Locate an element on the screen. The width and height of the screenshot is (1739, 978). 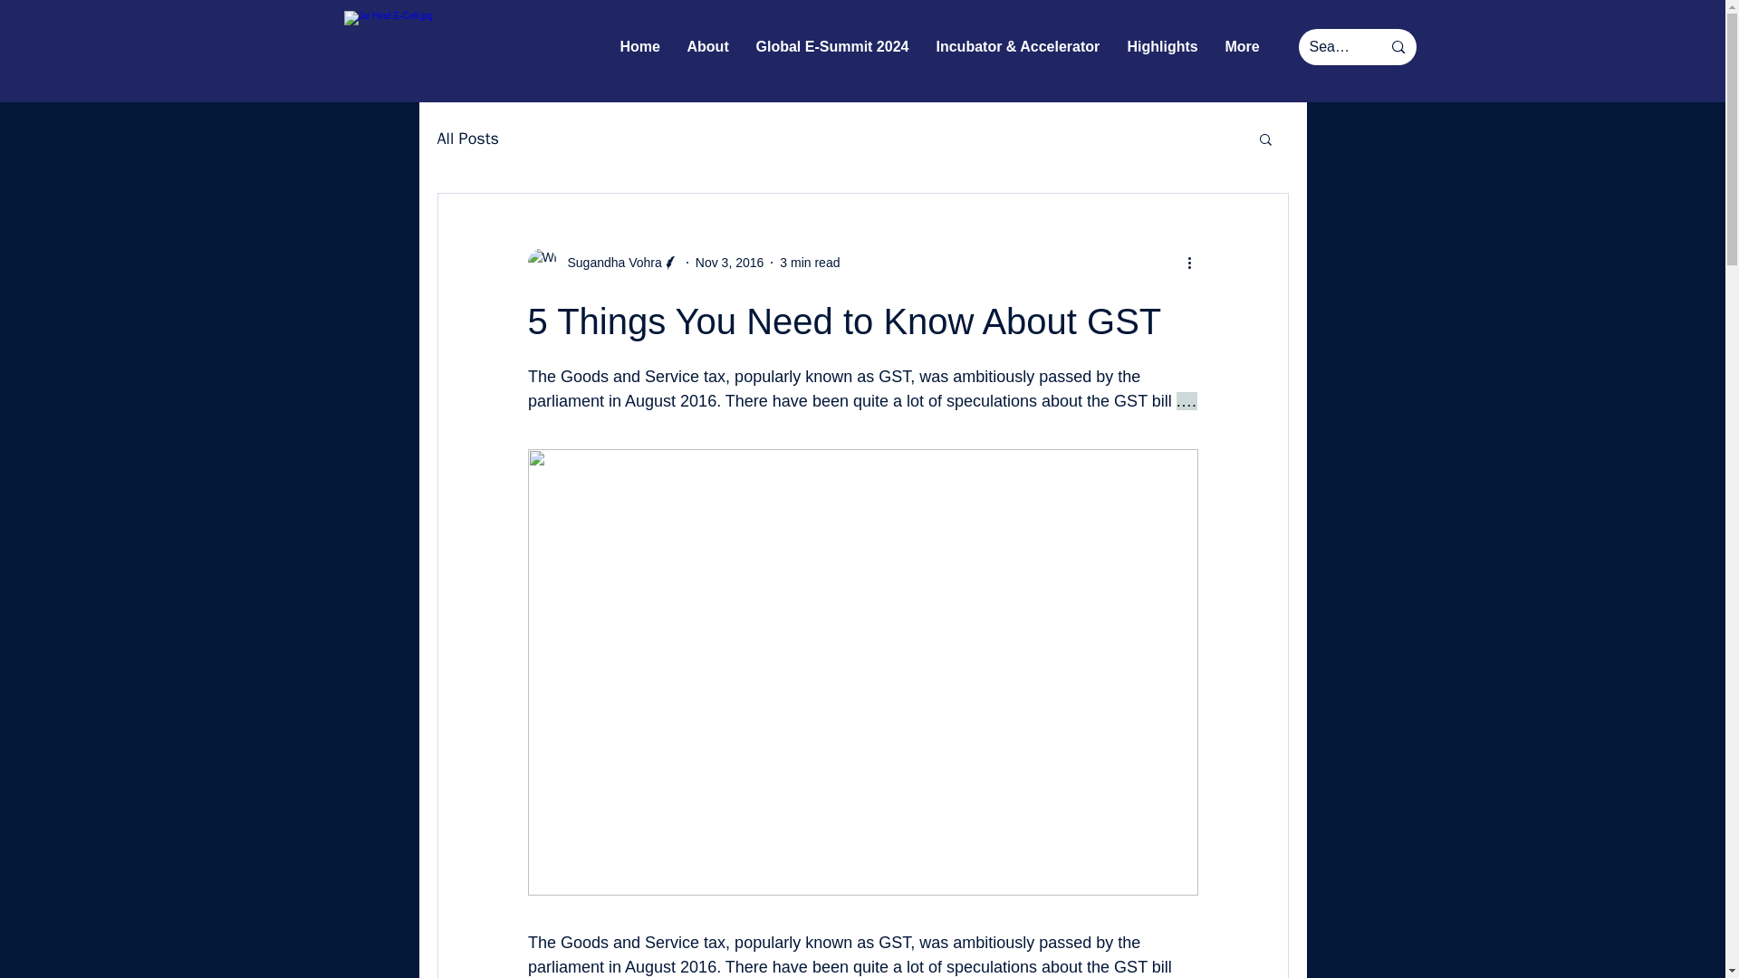
All Posts is located at coordinates (466, 139).